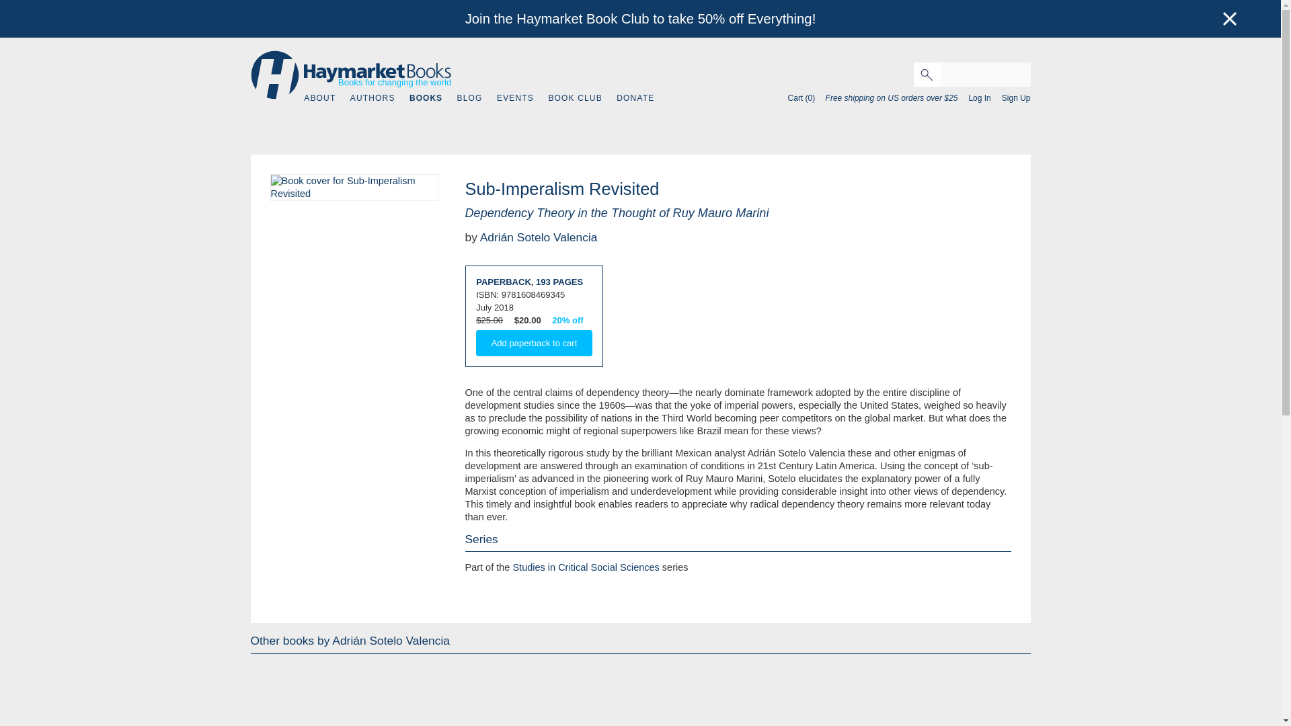  I want to click on Add paperback to cart, so click(534, 343).